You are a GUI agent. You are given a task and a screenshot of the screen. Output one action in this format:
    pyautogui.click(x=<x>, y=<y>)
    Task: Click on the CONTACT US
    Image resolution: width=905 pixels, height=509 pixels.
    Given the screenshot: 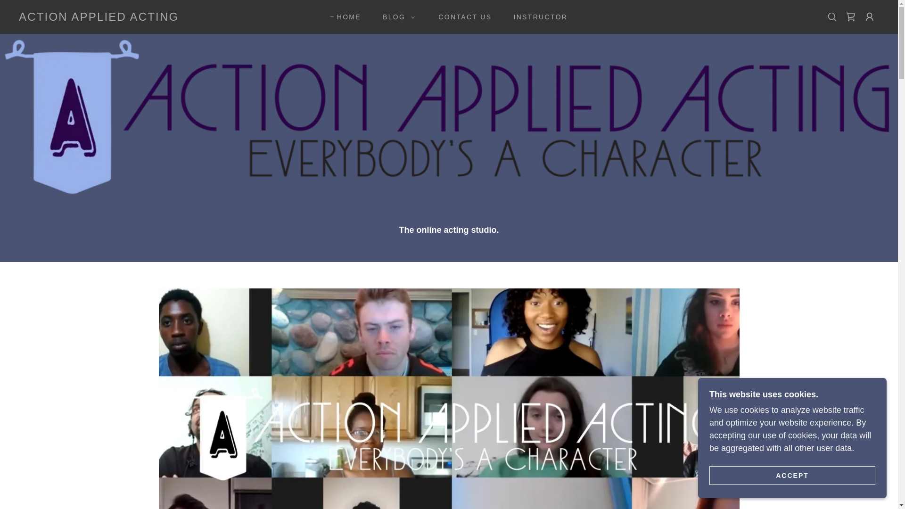 What is the action you would take?
    pyautogui.click(x=461, y=17)
    